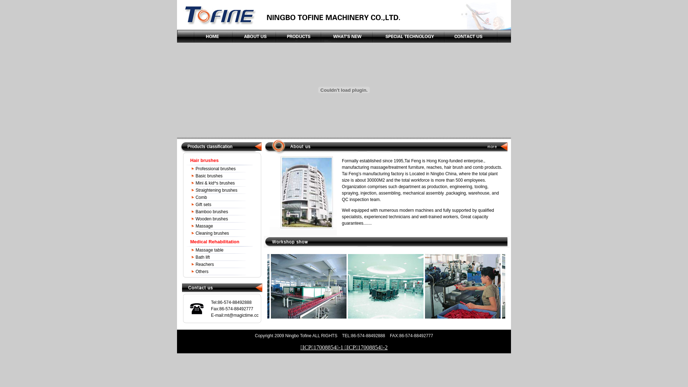 The image size is (688, 387). What do you see at coordinates (215, 183) in the screenshot?
I see `Mini & kid^s brushes` at bounding box center [215, 183].